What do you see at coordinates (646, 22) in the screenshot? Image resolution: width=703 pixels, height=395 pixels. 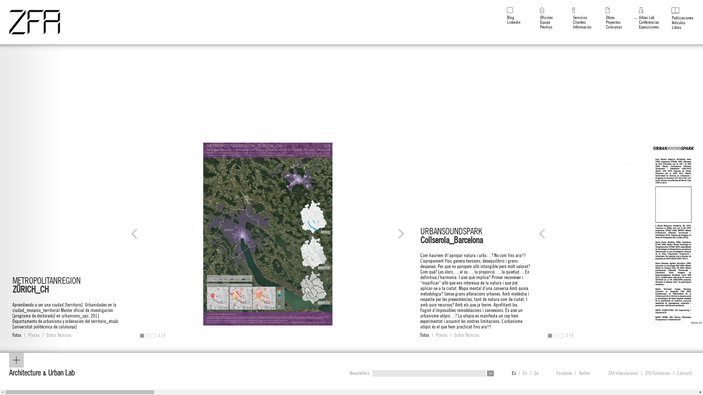 I see `Conferencias` at bounding box center [646, 22].